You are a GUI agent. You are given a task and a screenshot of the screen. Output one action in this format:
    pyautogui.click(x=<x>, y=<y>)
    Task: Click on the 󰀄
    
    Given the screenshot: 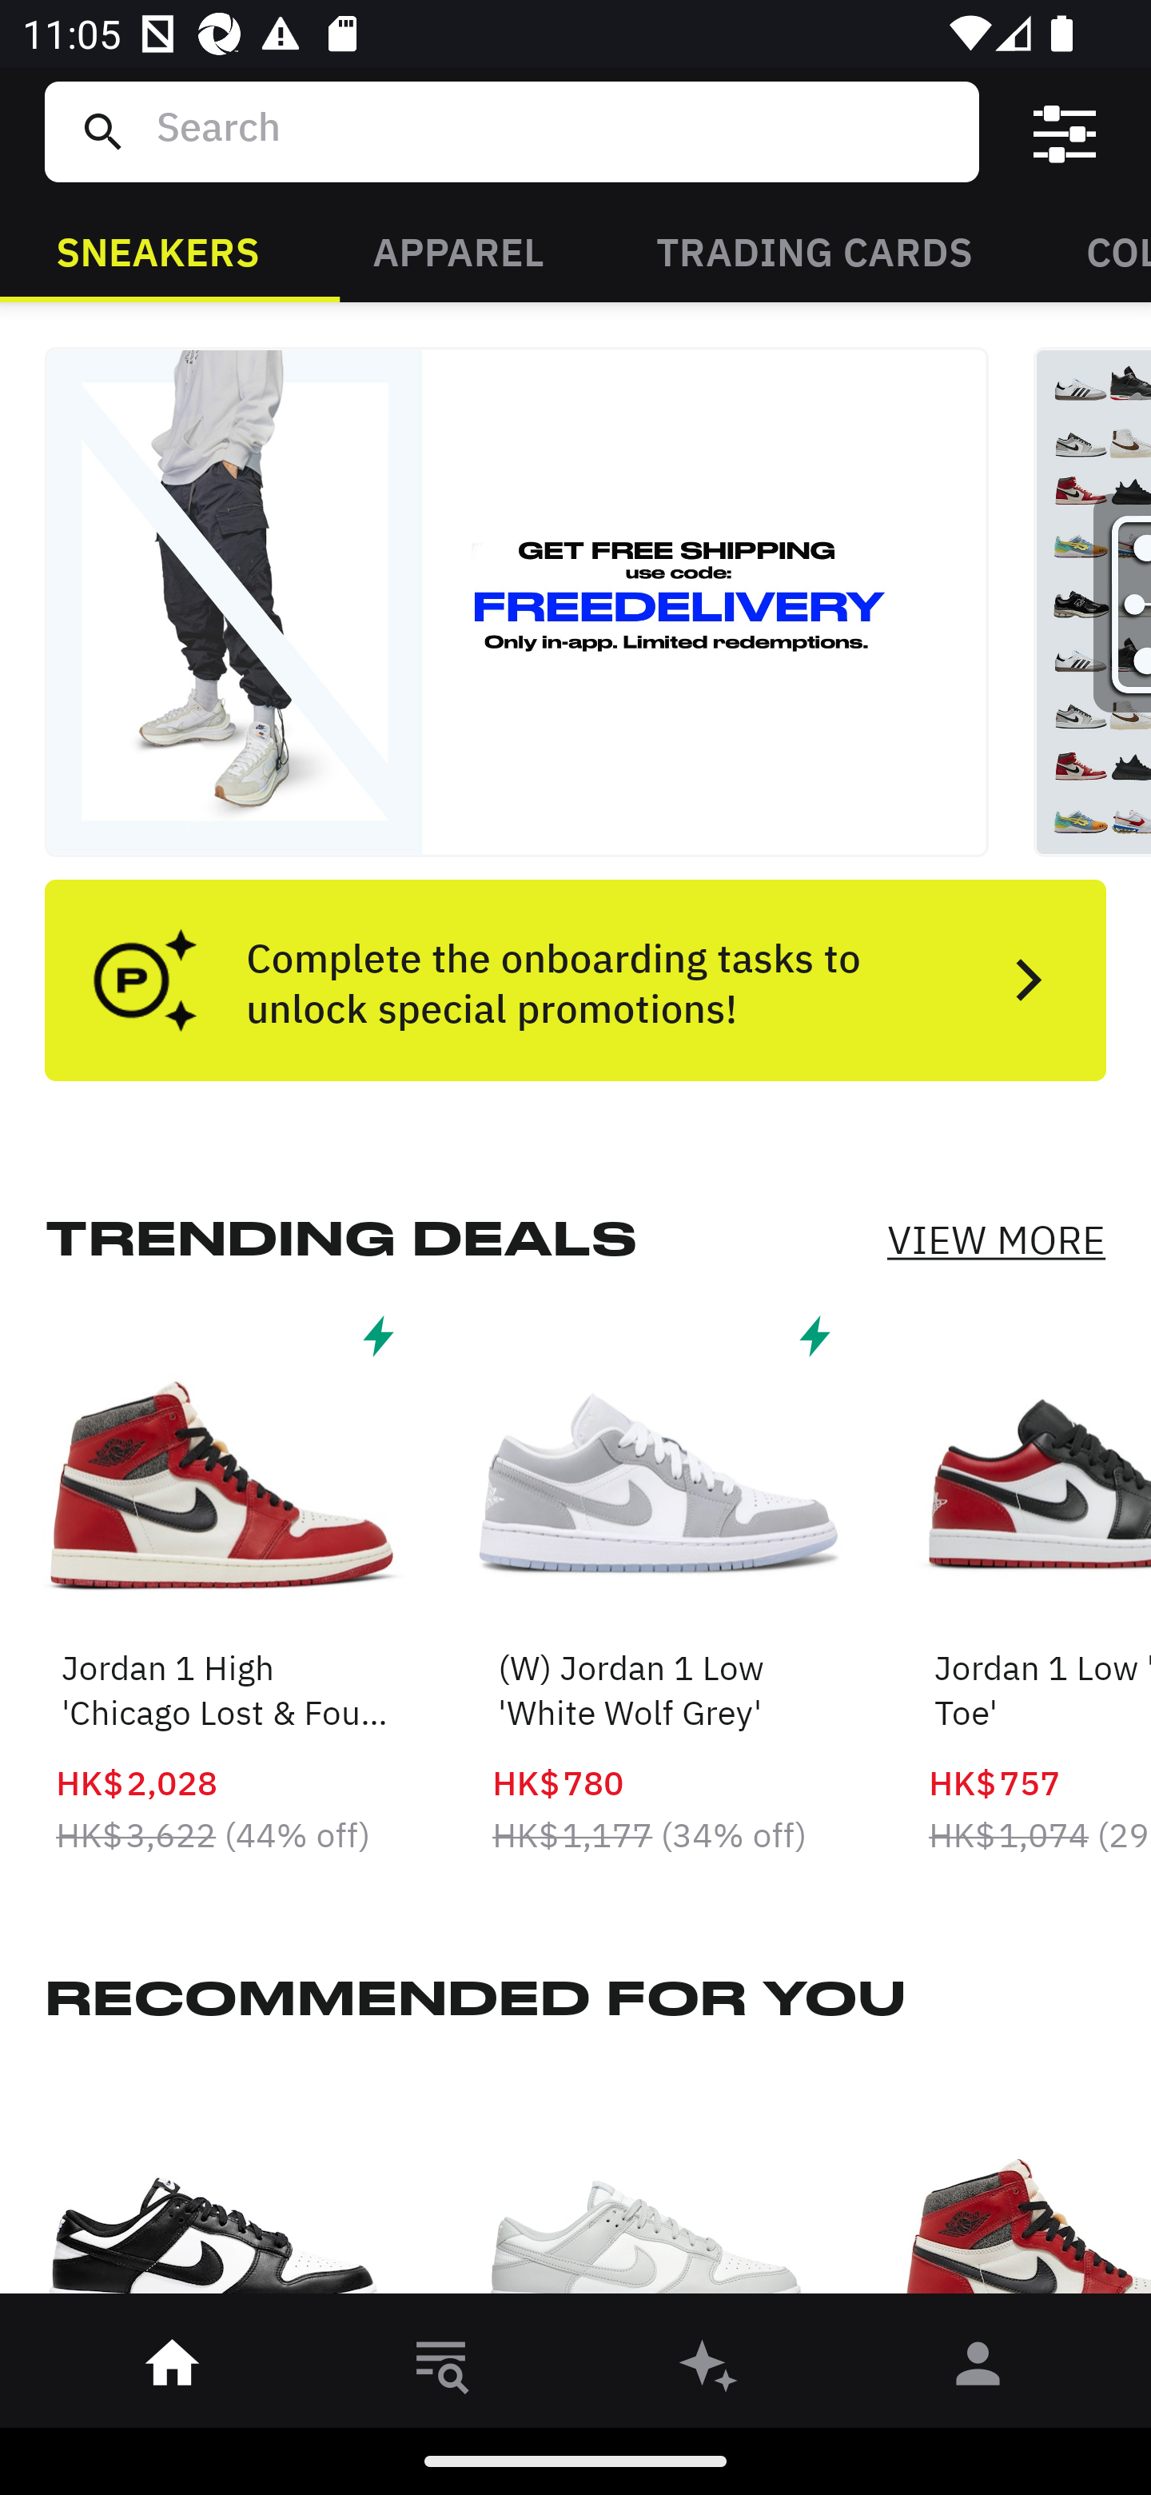 What is the action you would take?
    pyautogui.click(x=978, y=2369)
    